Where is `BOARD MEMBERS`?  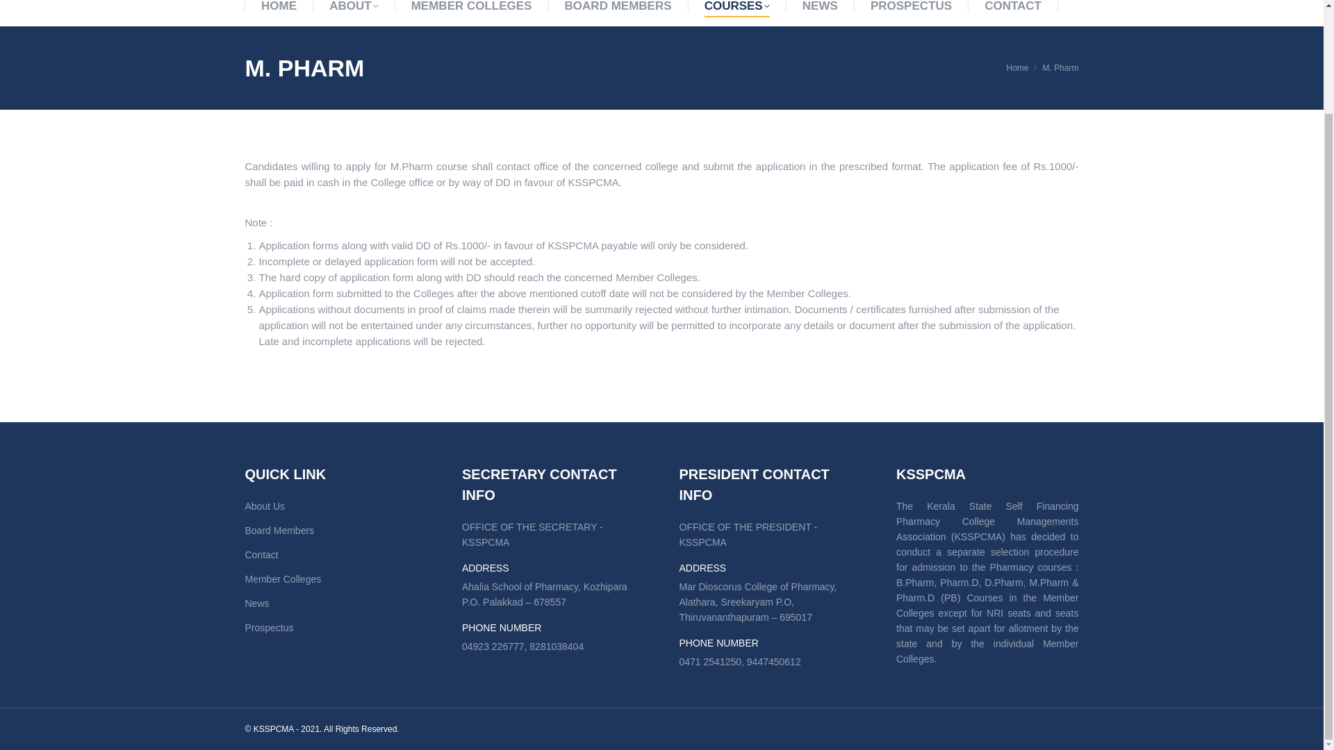 BOARD MEMBERS is located at coordinates (618, 8).